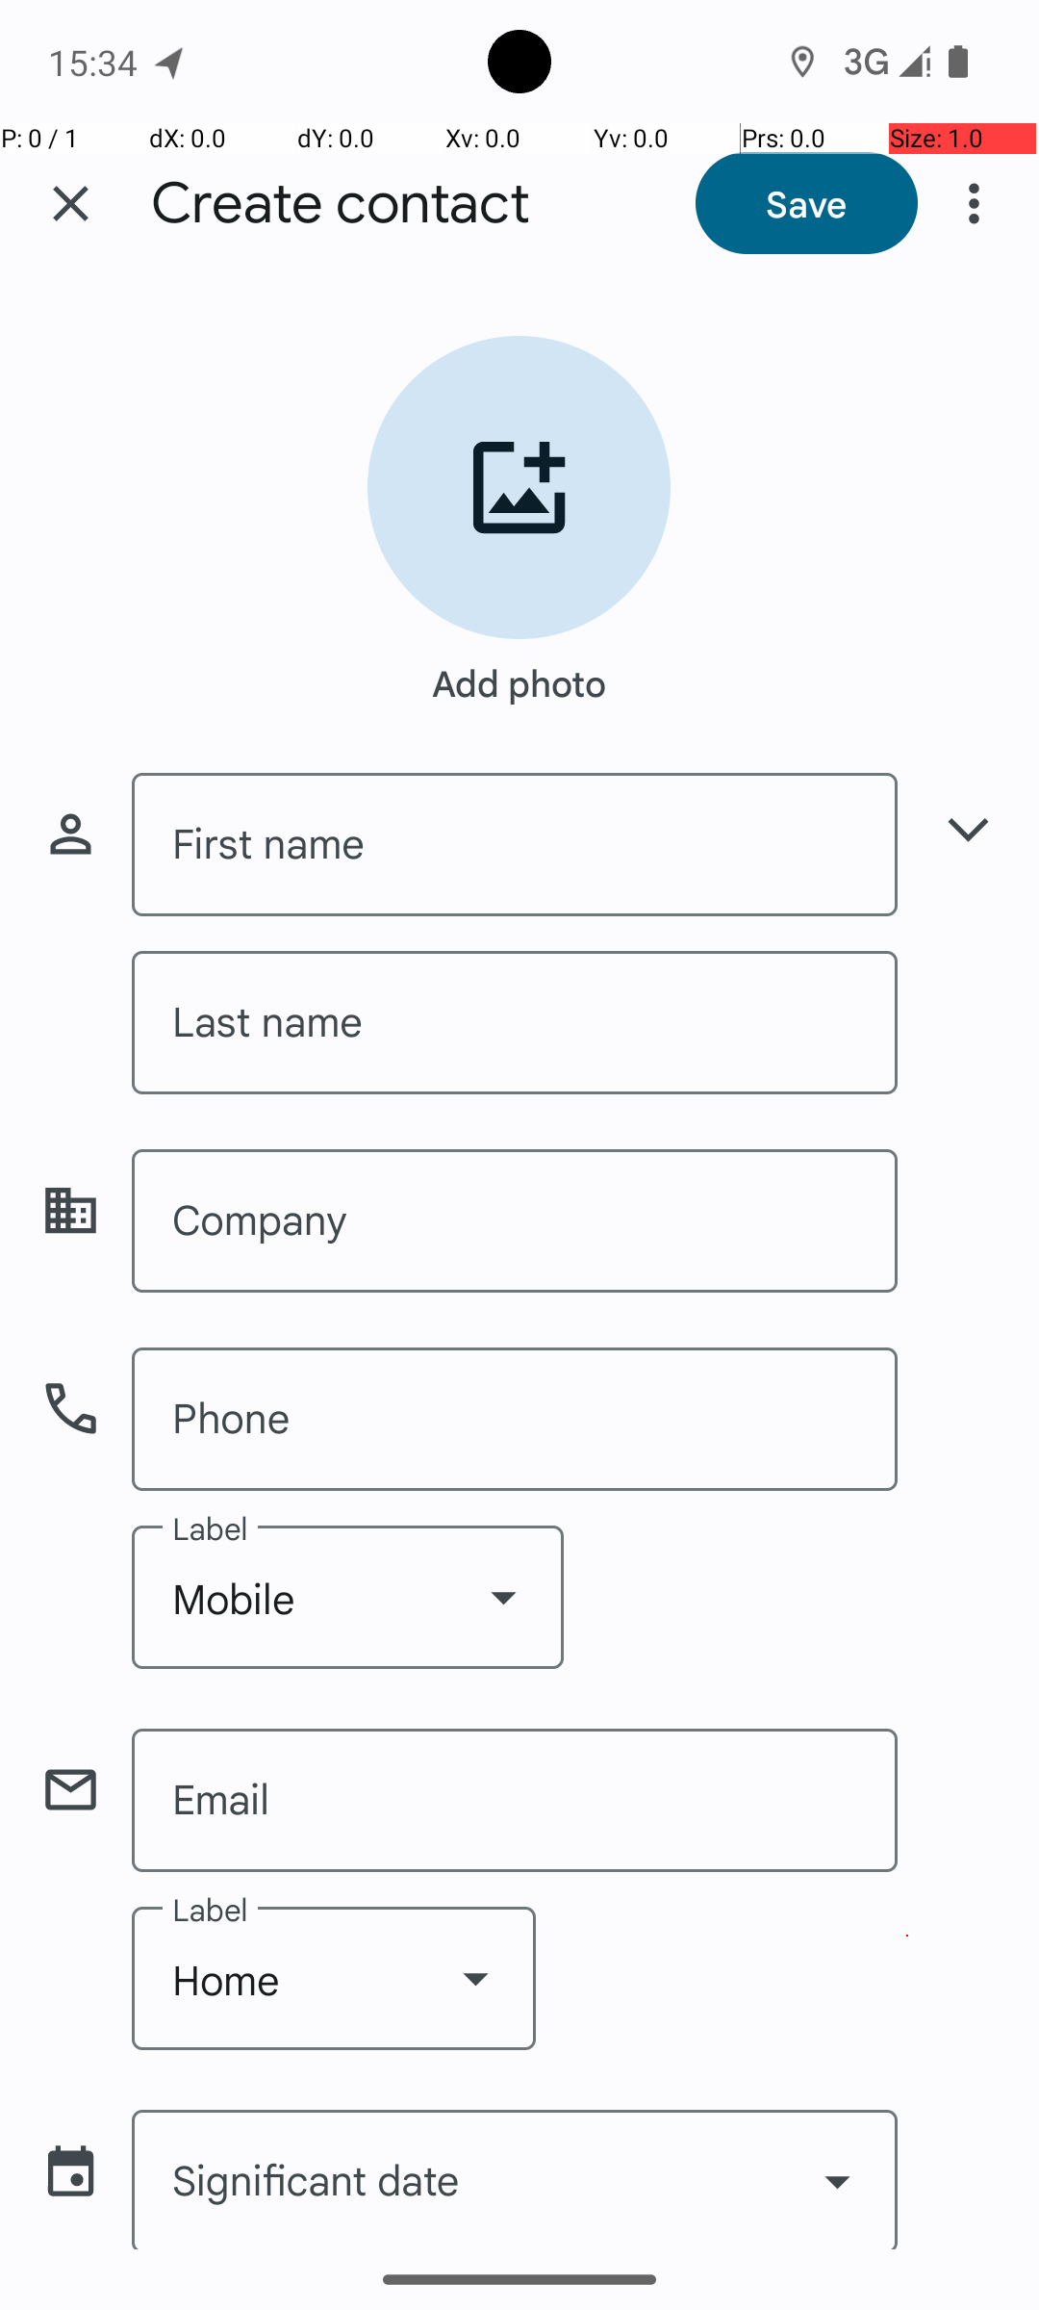 The width and height of the screenshot is (1039, 2310). Describe the element at coordinates (806, 203) in the screenshot. I see `Save` at that location.